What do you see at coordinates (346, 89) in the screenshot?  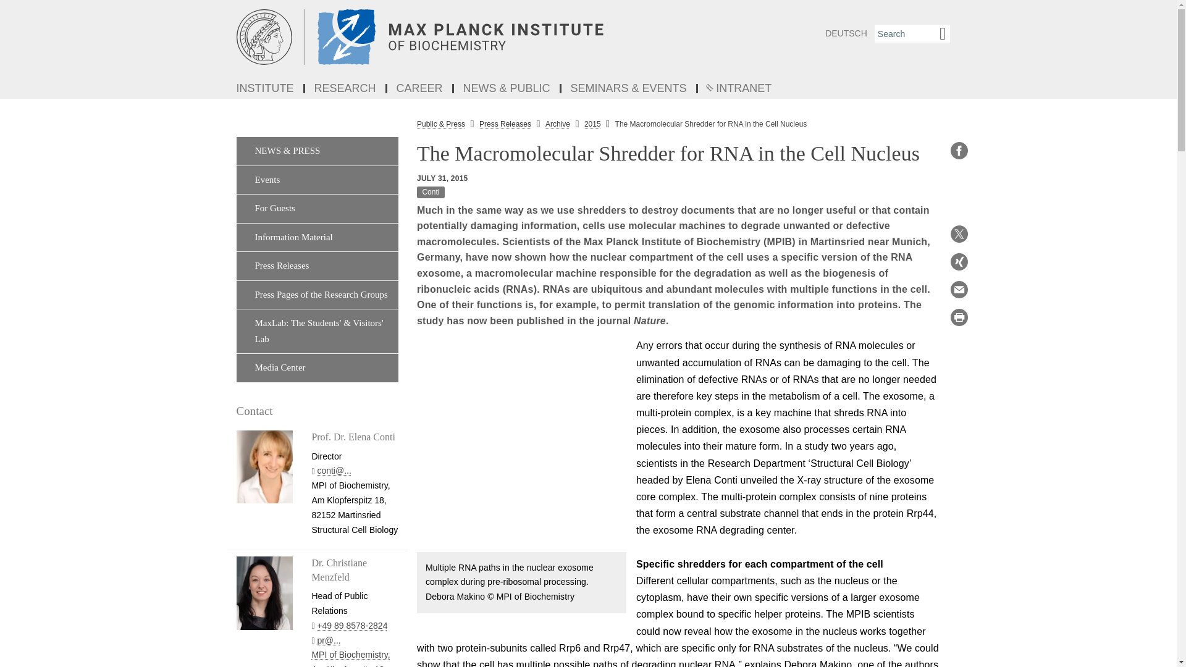 I see `RESEARCH` at bounding box center [346, 89].